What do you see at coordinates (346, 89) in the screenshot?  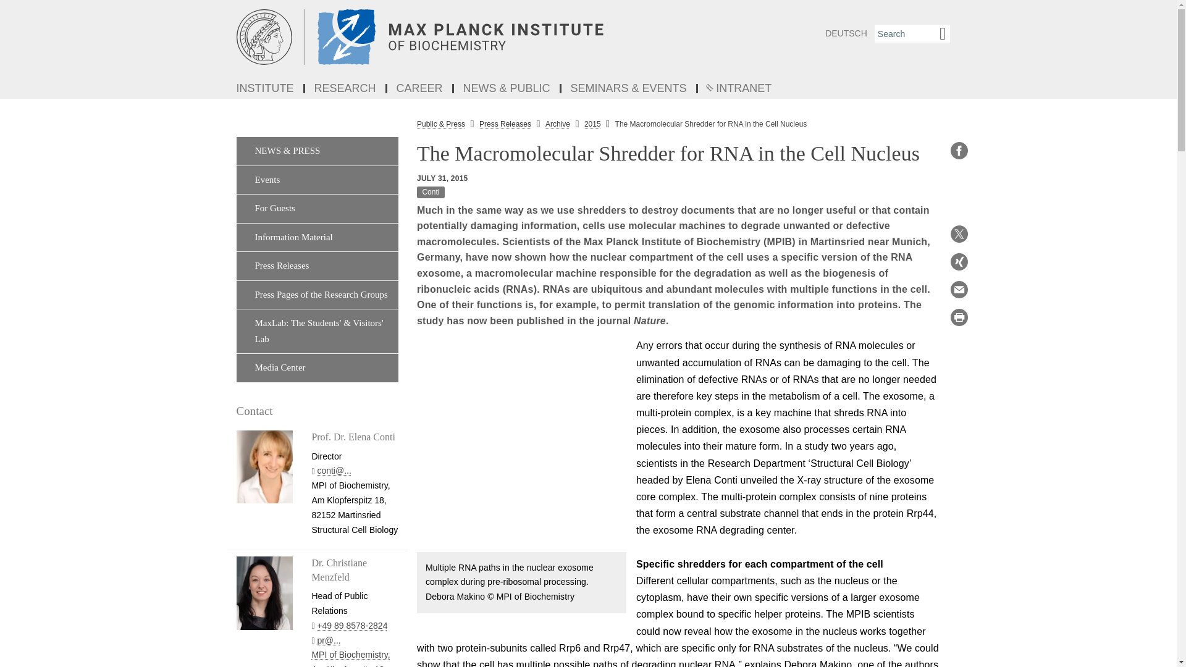 I see `RESEARCH` at bounding box center [346, 89].